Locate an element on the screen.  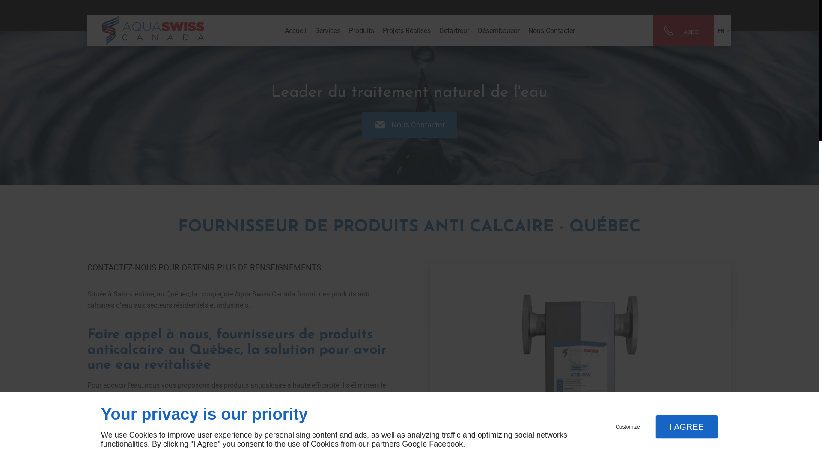
Nous Contacter is located at coordinates (551, 31).